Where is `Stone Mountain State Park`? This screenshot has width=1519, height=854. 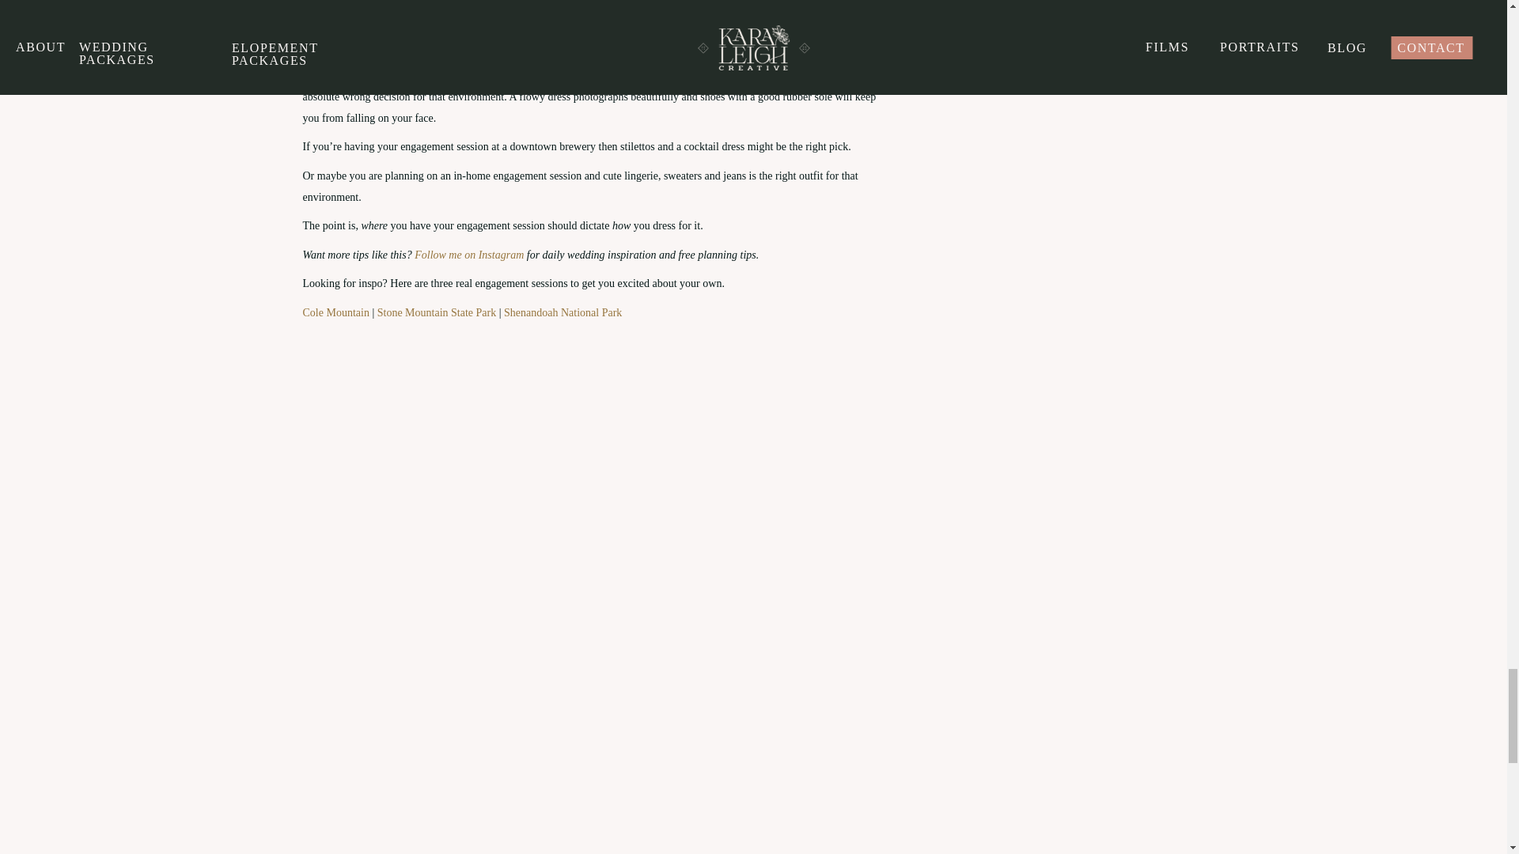
Stone Mountain State Park is located at coordinates (437, 312).